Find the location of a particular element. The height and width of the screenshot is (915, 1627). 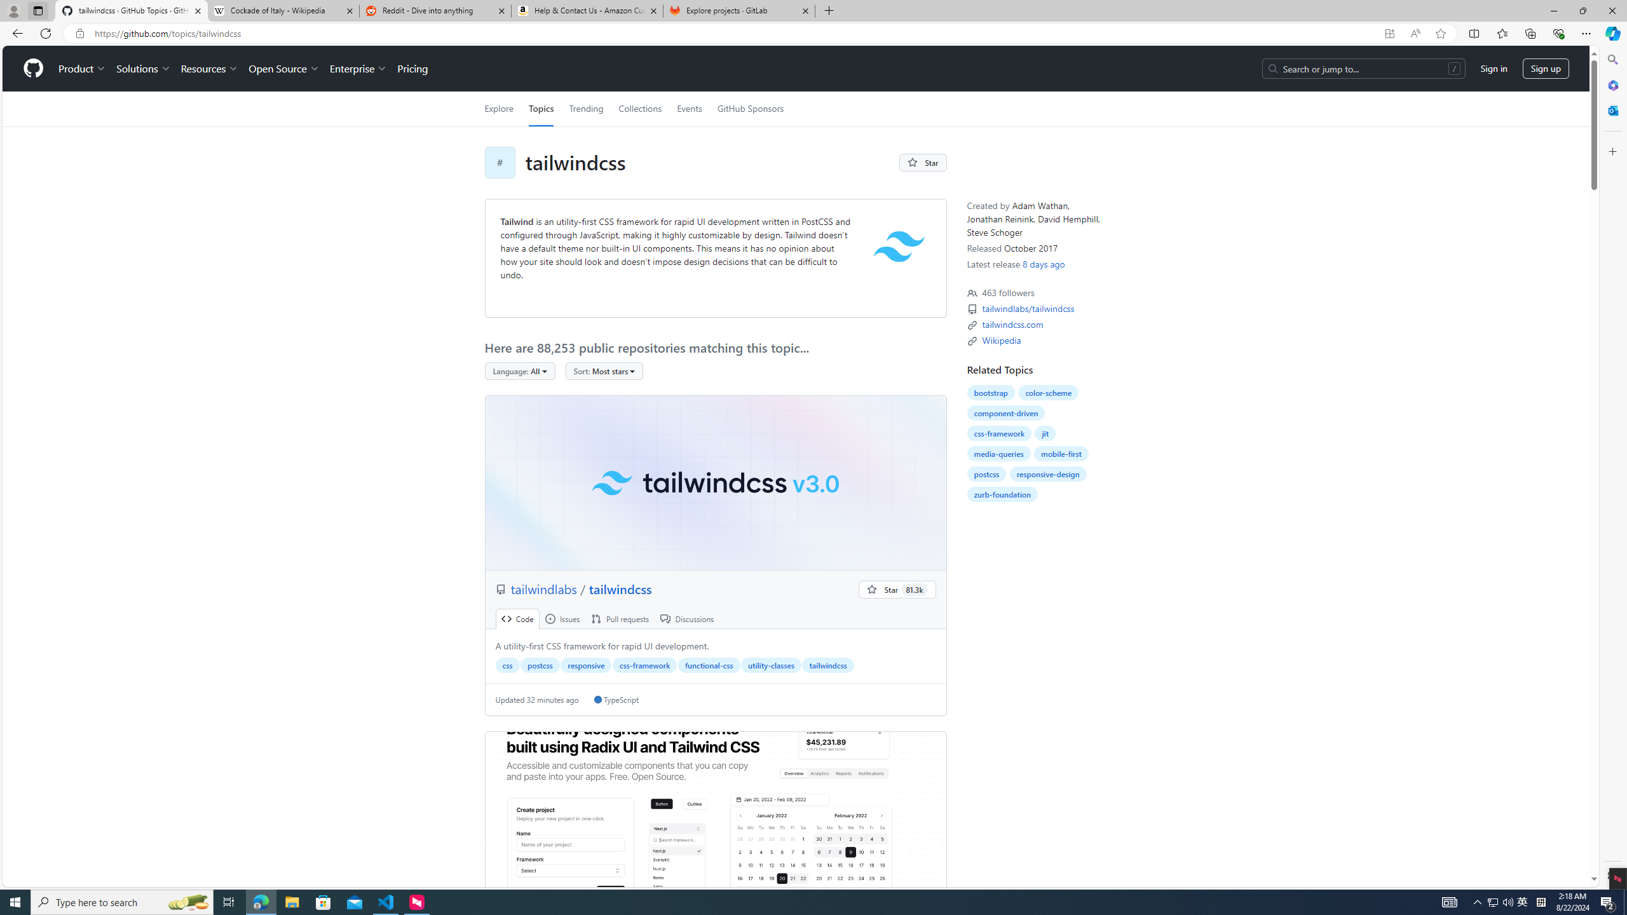

Events is located at coordinates (689, 109).